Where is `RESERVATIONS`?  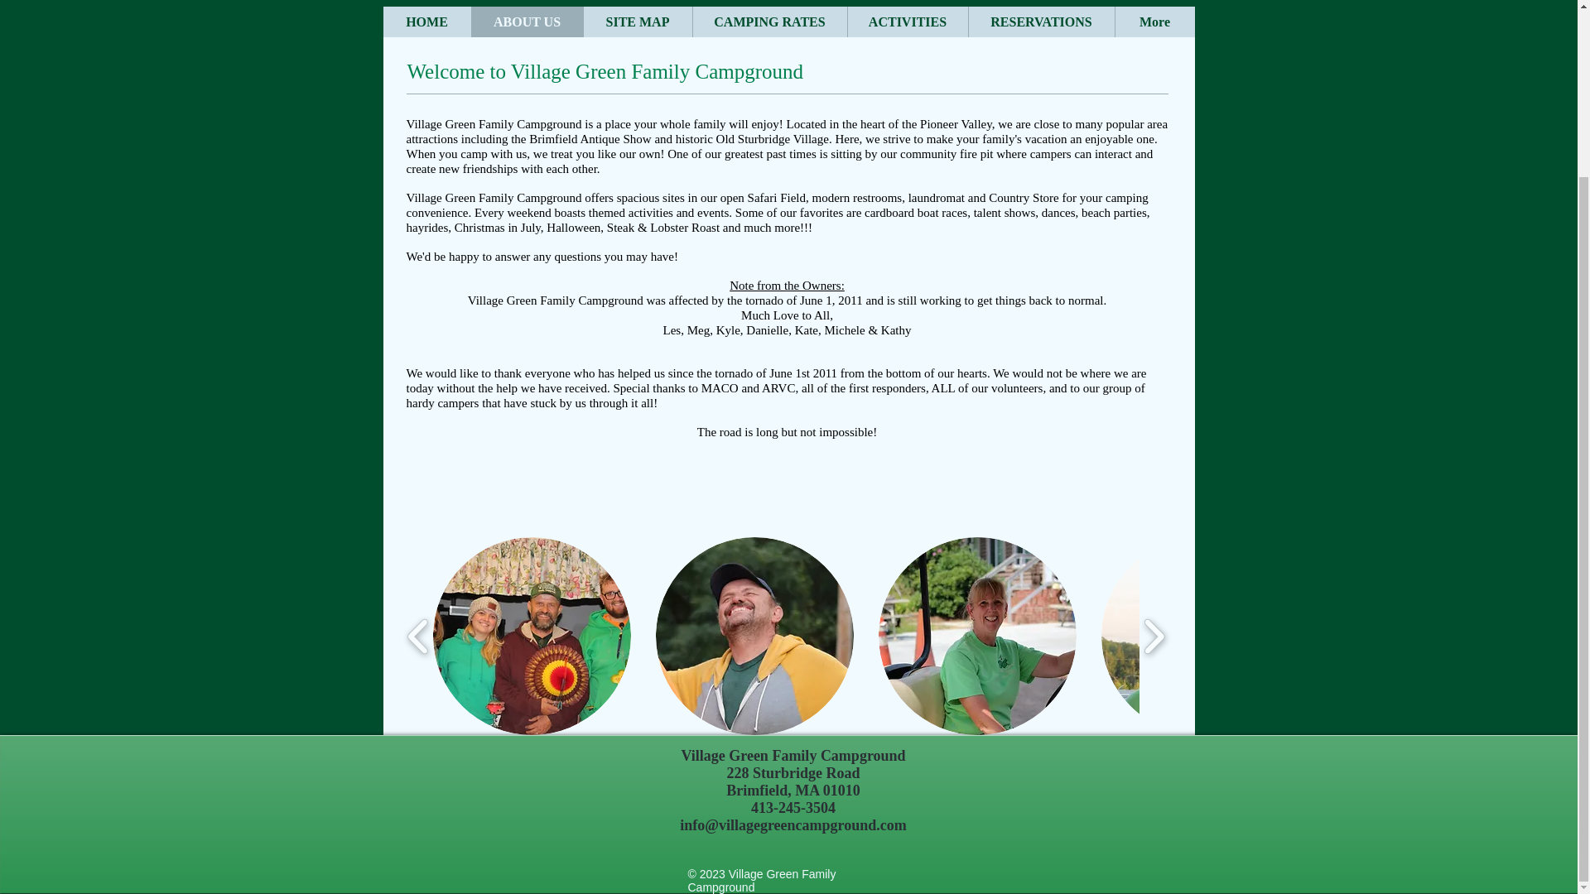 RESERVATIONS is located at coordinates (1040, 22).